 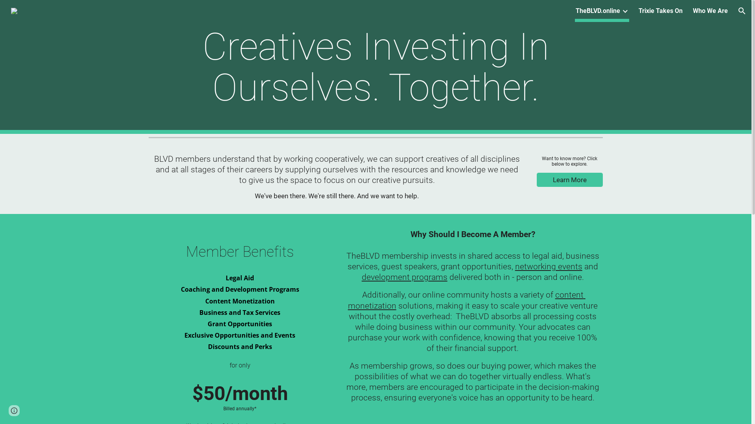 I want to click on Expand/Collapse, so click(x=625, y=11).